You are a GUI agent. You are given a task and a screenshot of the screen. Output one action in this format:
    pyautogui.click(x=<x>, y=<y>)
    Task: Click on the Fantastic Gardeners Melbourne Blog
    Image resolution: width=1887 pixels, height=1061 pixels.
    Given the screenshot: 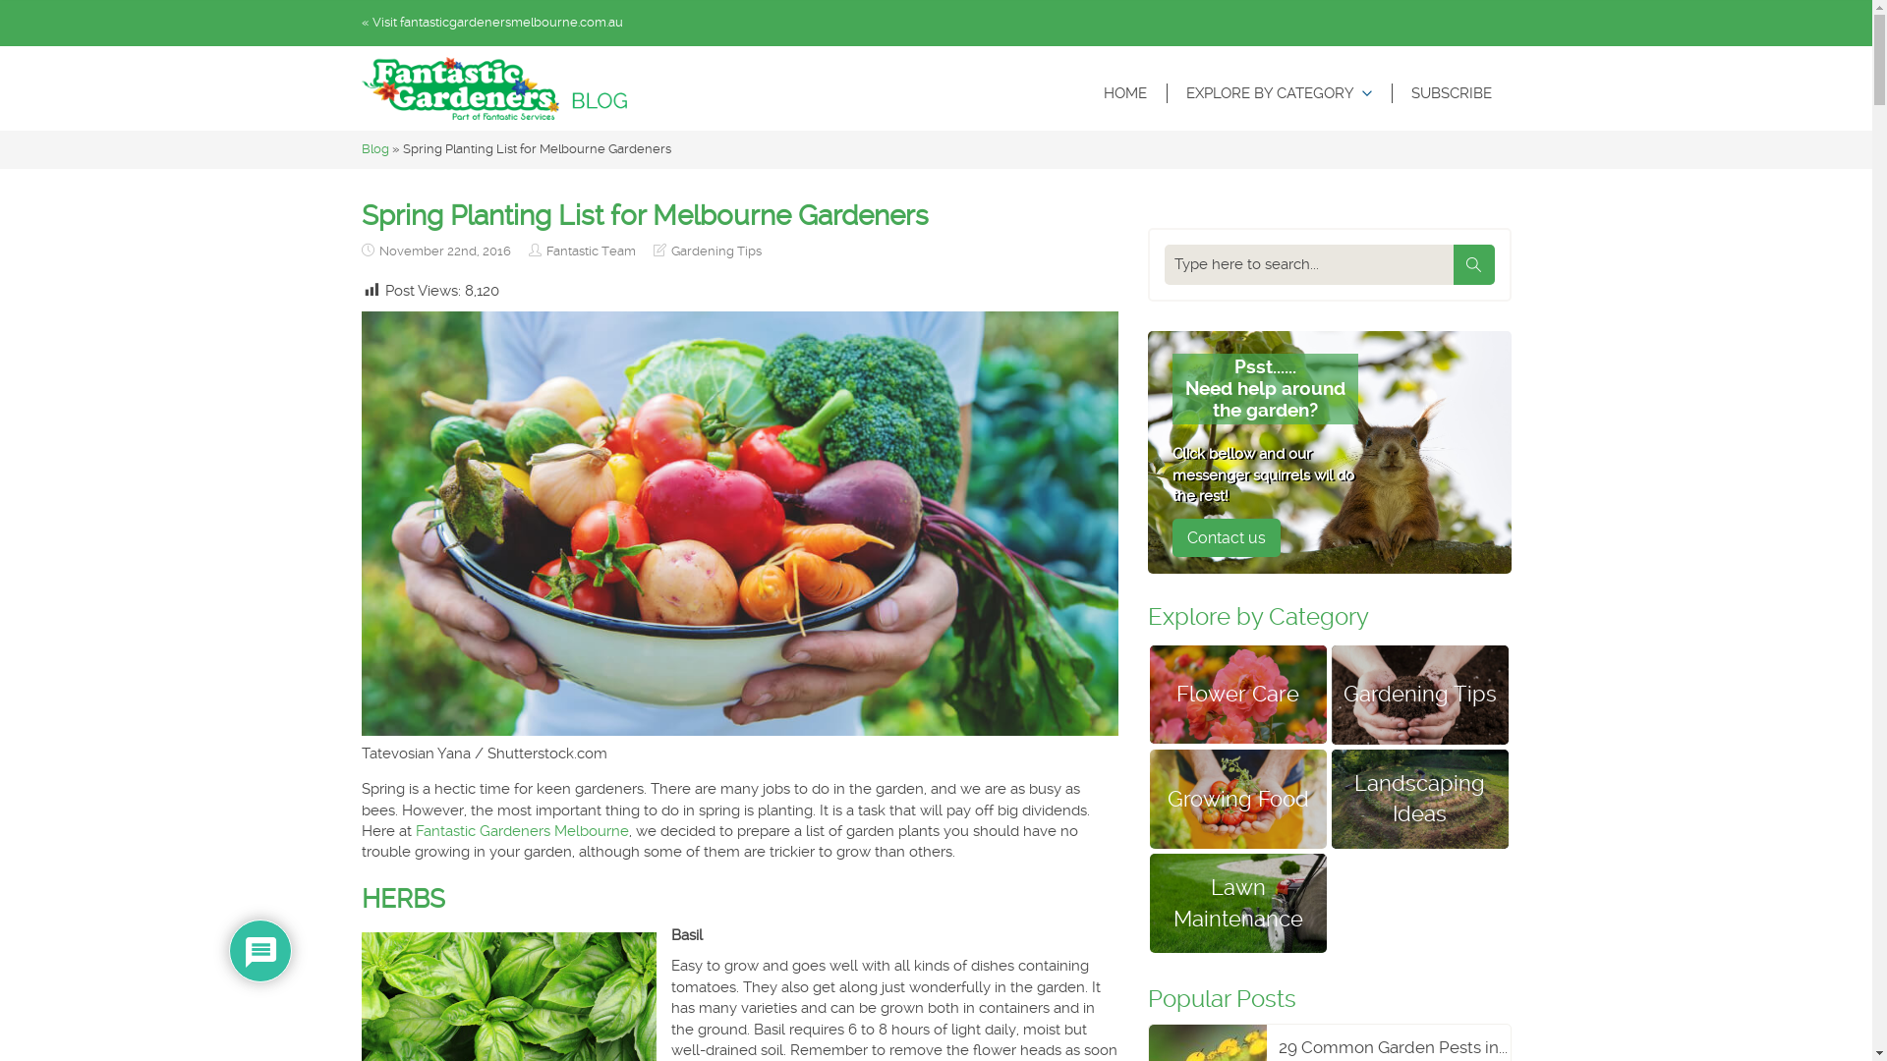 What is the action you would take?
    pyautogui.click(x=494, y=88)
    